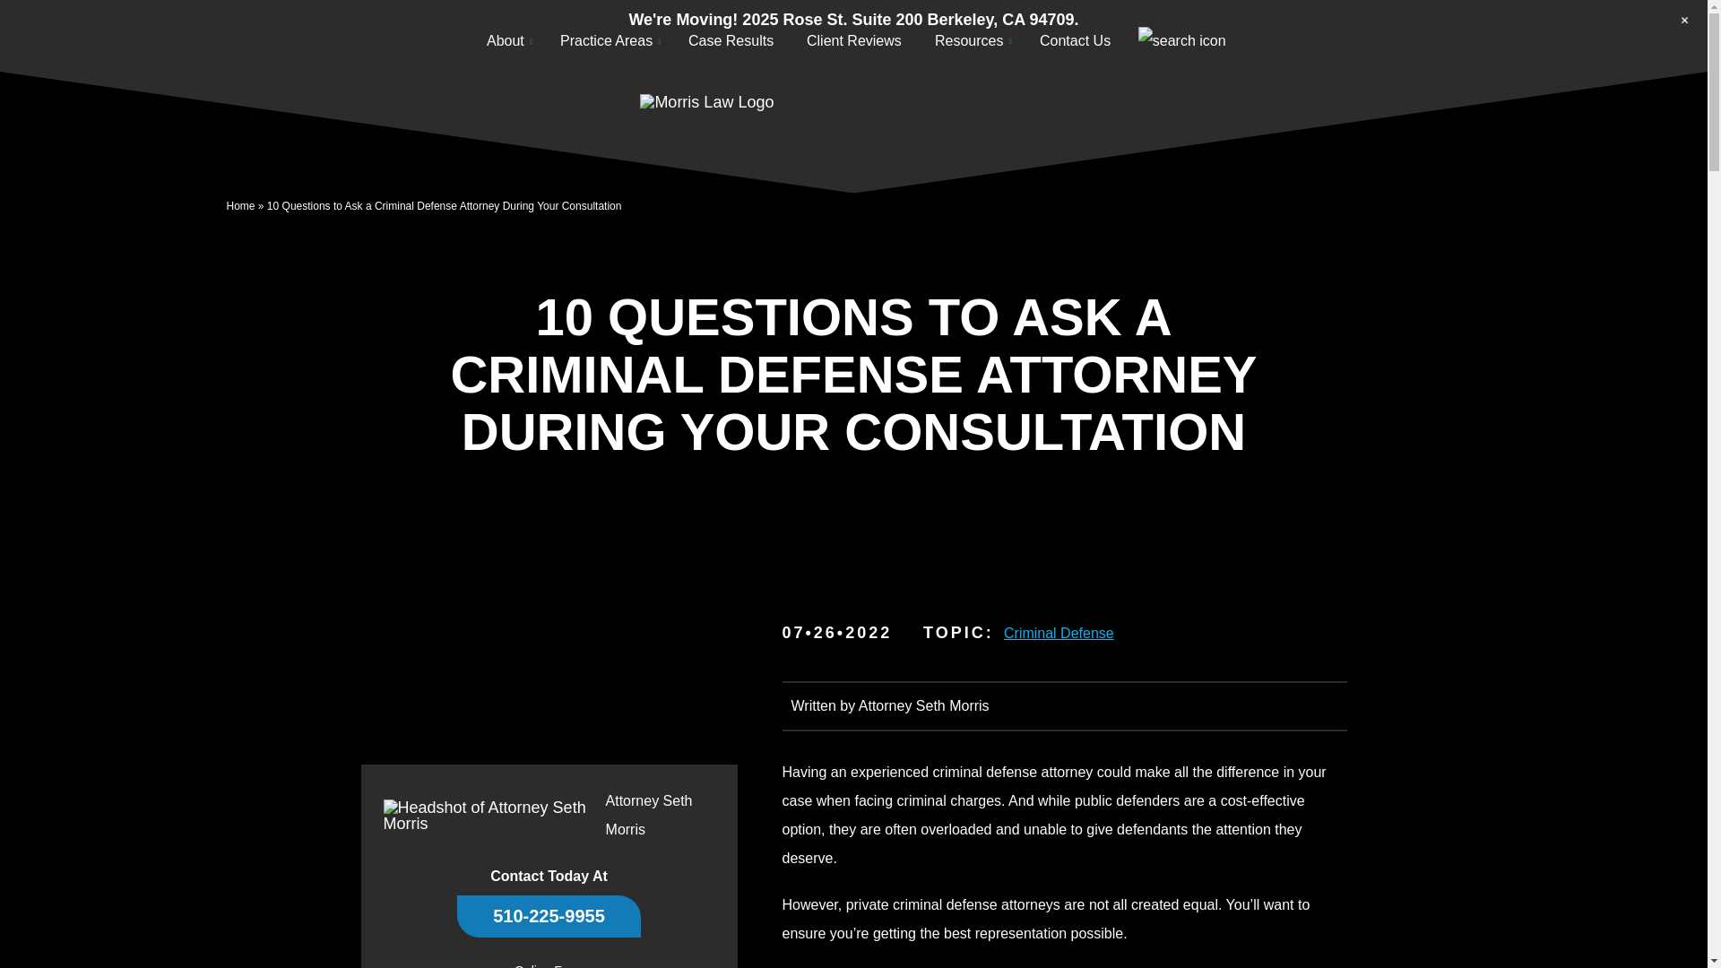 This screenshot has height=968, width=1721. What do you see at coordinates (731, 41) in the screenshot?
I see `Case Results` at bounding box center [731, 41].